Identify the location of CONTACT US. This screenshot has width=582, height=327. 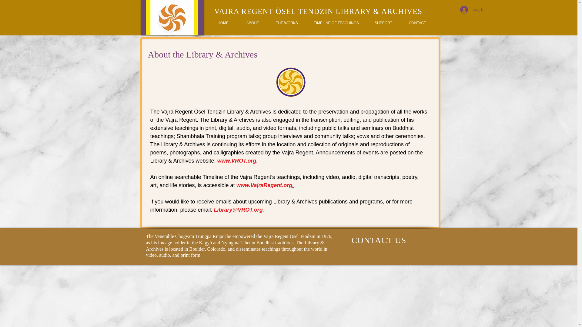
(379, 240).